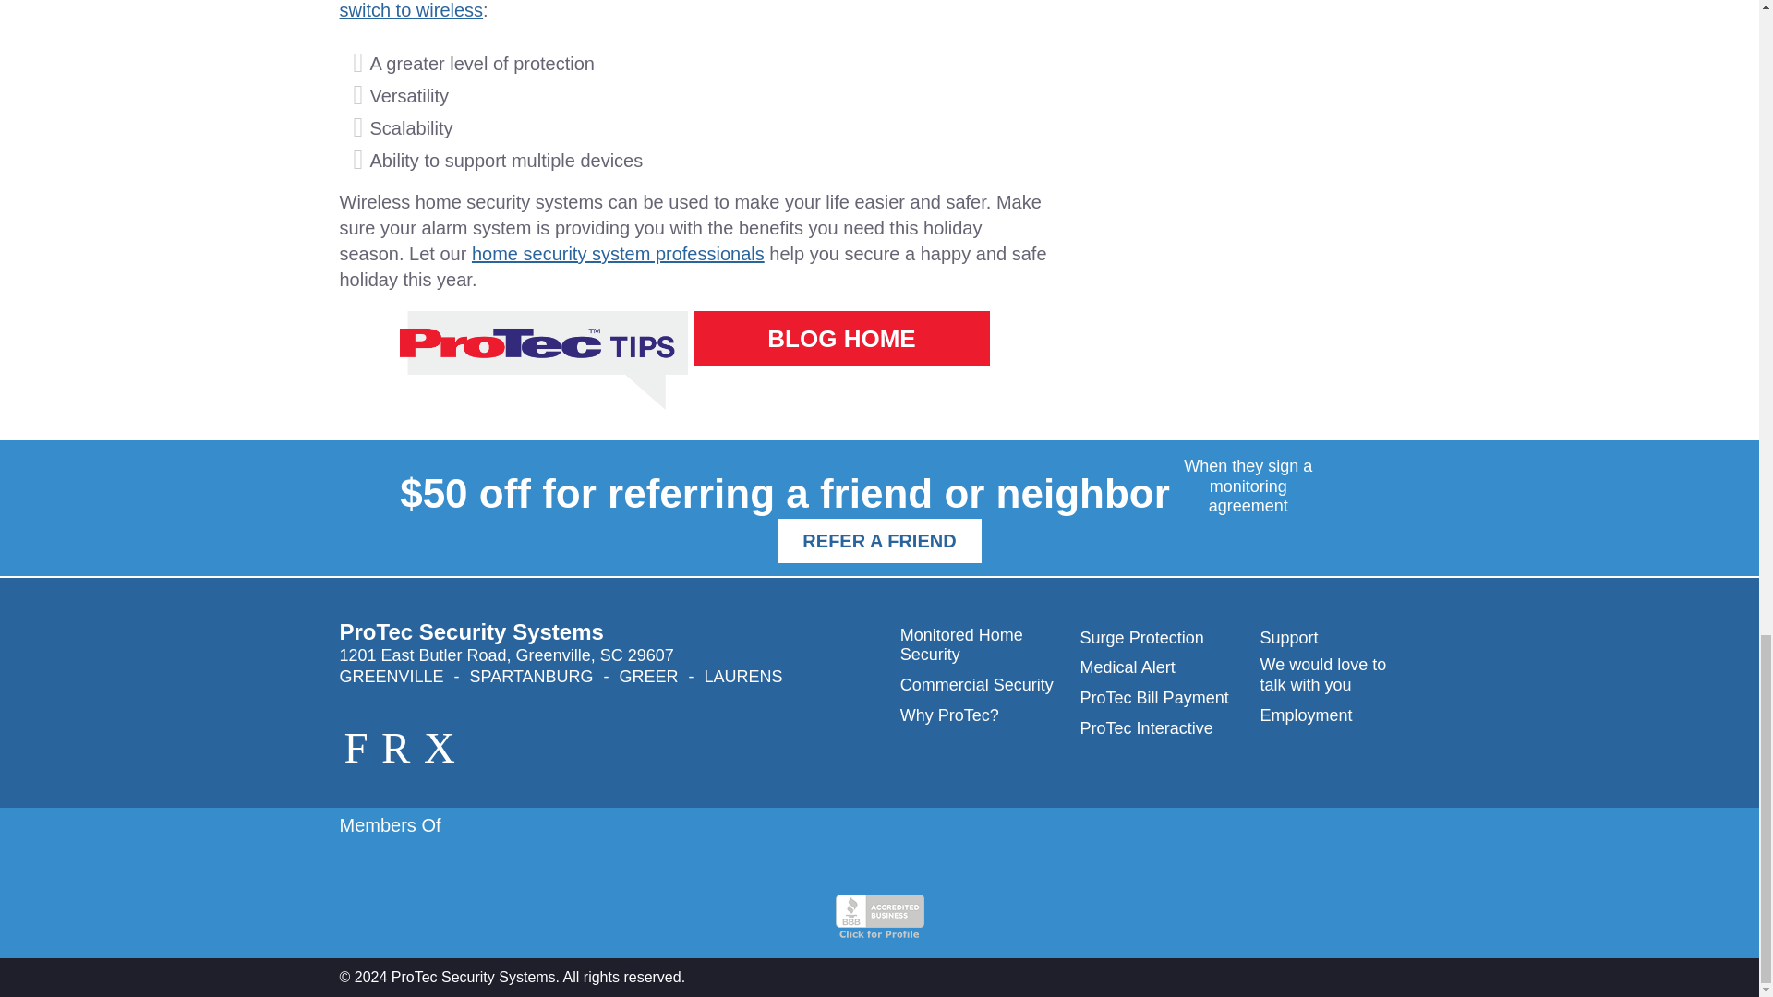 This screenshot has width=1773, height=997. What do you see at coordinates (412, 9) in the screenshot?
I see `switch to wireless` at bounding box center [412, 9].